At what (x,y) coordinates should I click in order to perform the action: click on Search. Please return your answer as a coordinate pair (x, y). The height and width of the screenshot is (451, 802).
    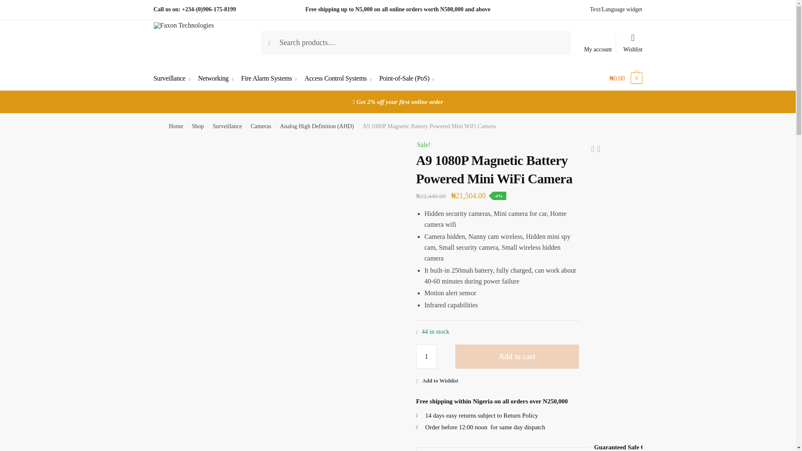
    Looking at the image, I should click on (277, 39).